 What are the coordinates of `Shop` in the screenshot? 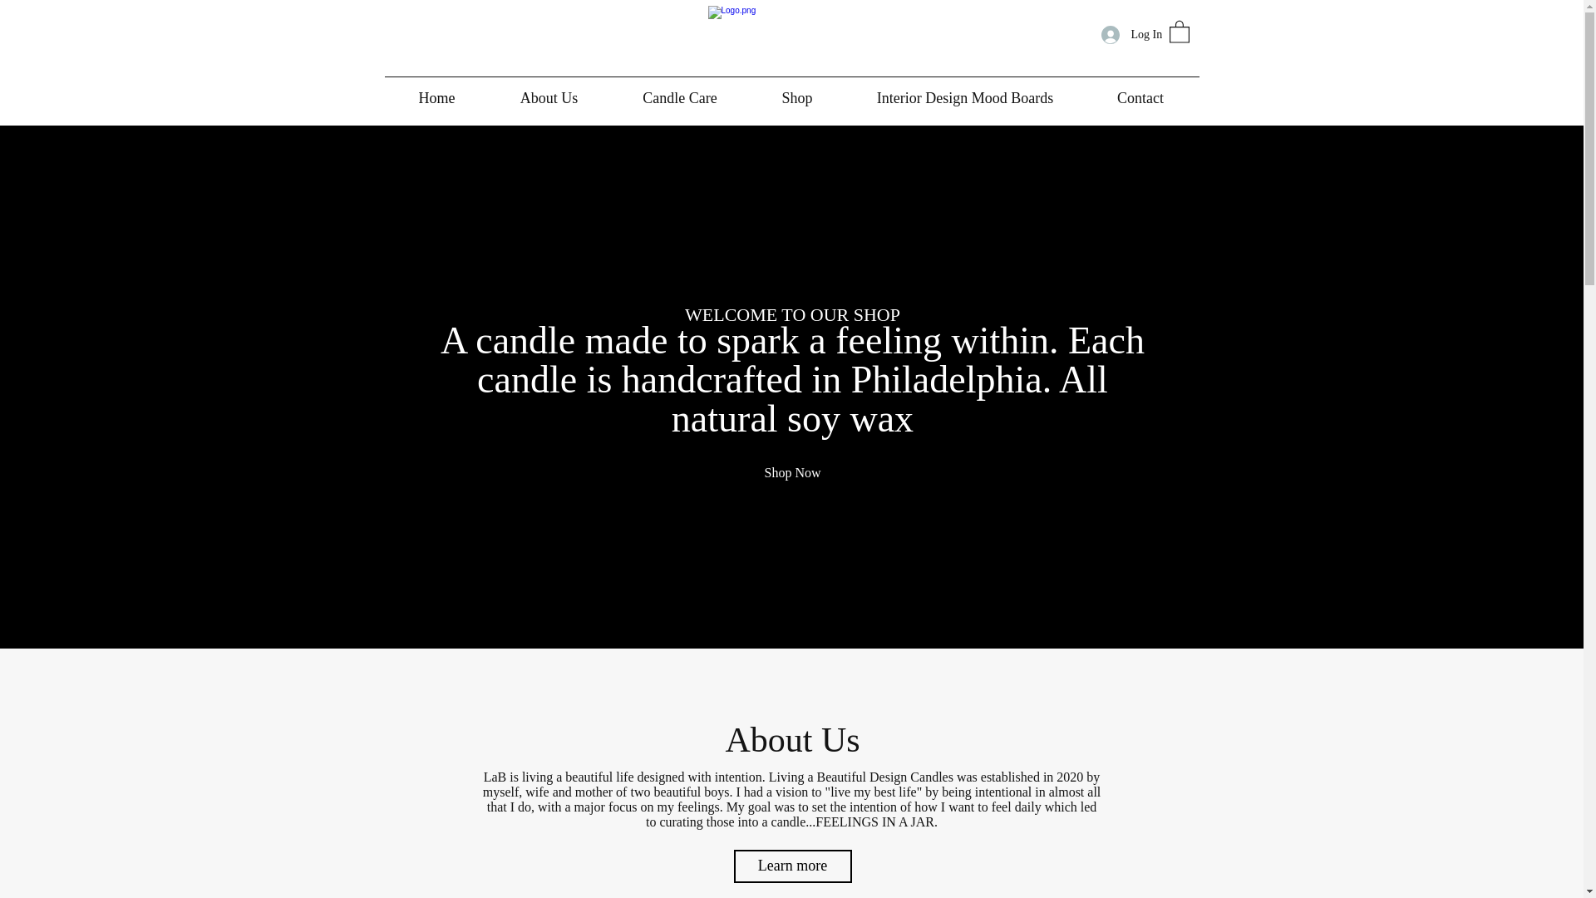 It's located at (798, 98).